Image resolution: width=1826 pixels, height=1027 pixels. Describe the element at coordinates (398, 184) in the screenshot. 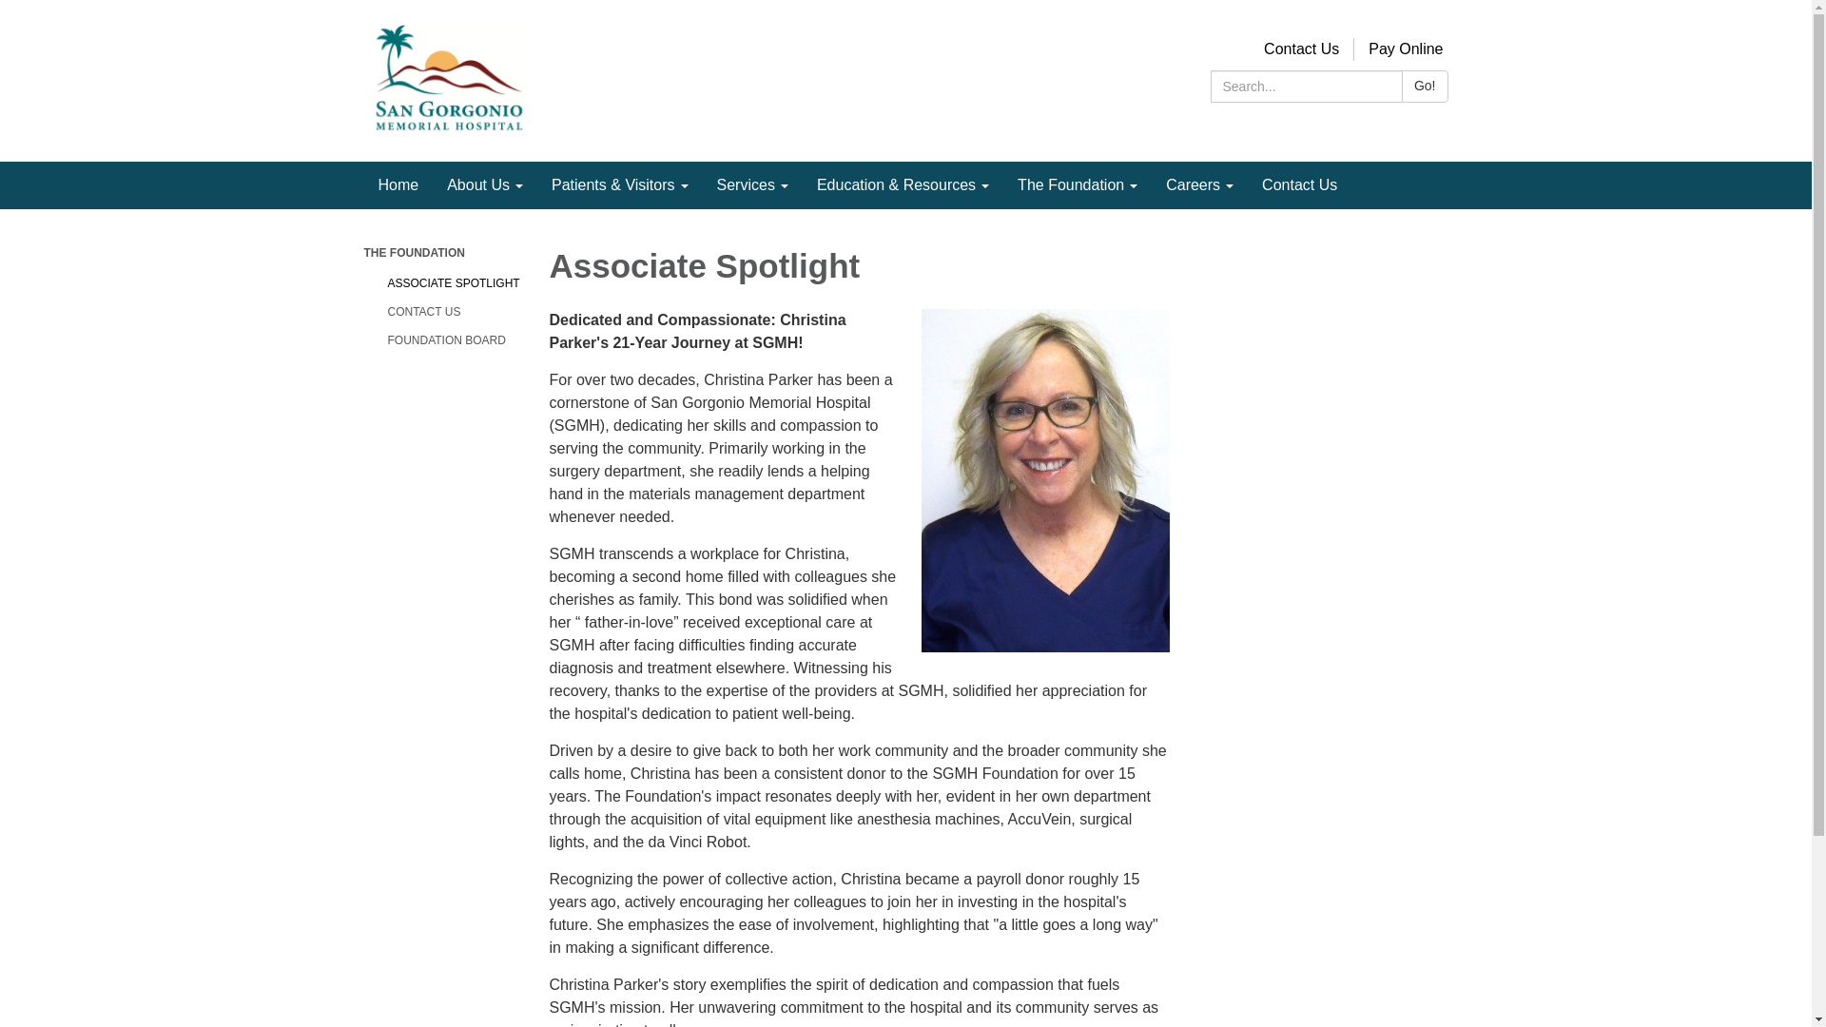

I see `Home` at that location.